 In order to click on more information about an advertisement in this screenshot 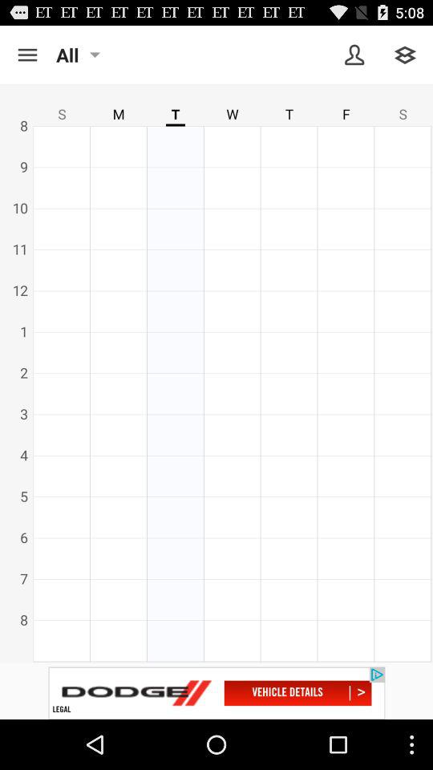, I will do `click(216, 693)`.